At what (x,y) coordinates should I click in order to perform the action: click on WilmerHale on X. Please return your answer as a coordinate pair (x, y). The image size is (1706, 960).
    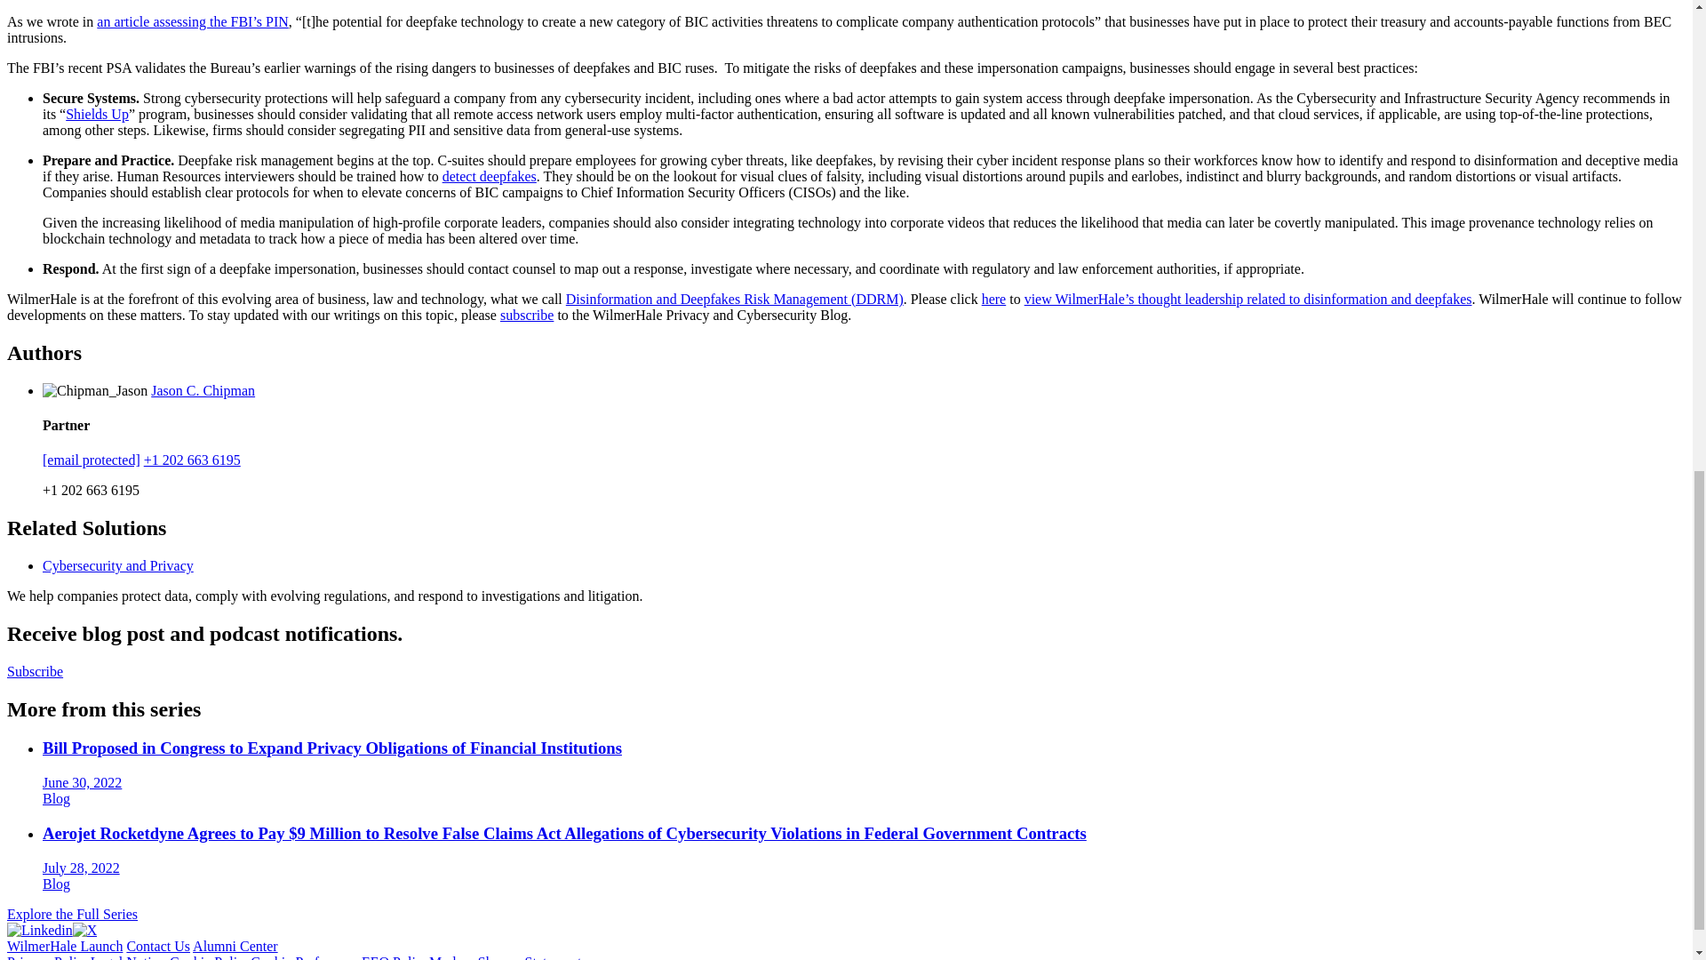
    Looking at the image, I should click on (85, 930).